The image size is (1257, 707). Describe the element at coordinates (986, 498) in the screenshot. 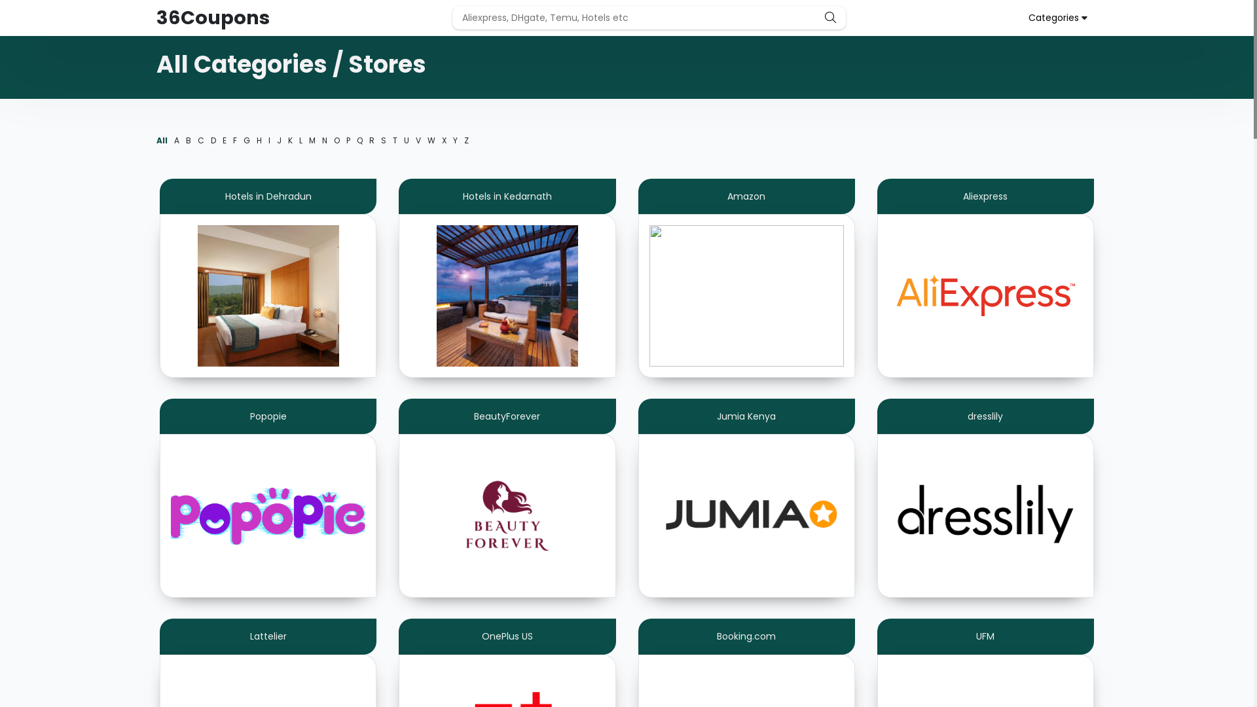

I see `dresslily` at that location.